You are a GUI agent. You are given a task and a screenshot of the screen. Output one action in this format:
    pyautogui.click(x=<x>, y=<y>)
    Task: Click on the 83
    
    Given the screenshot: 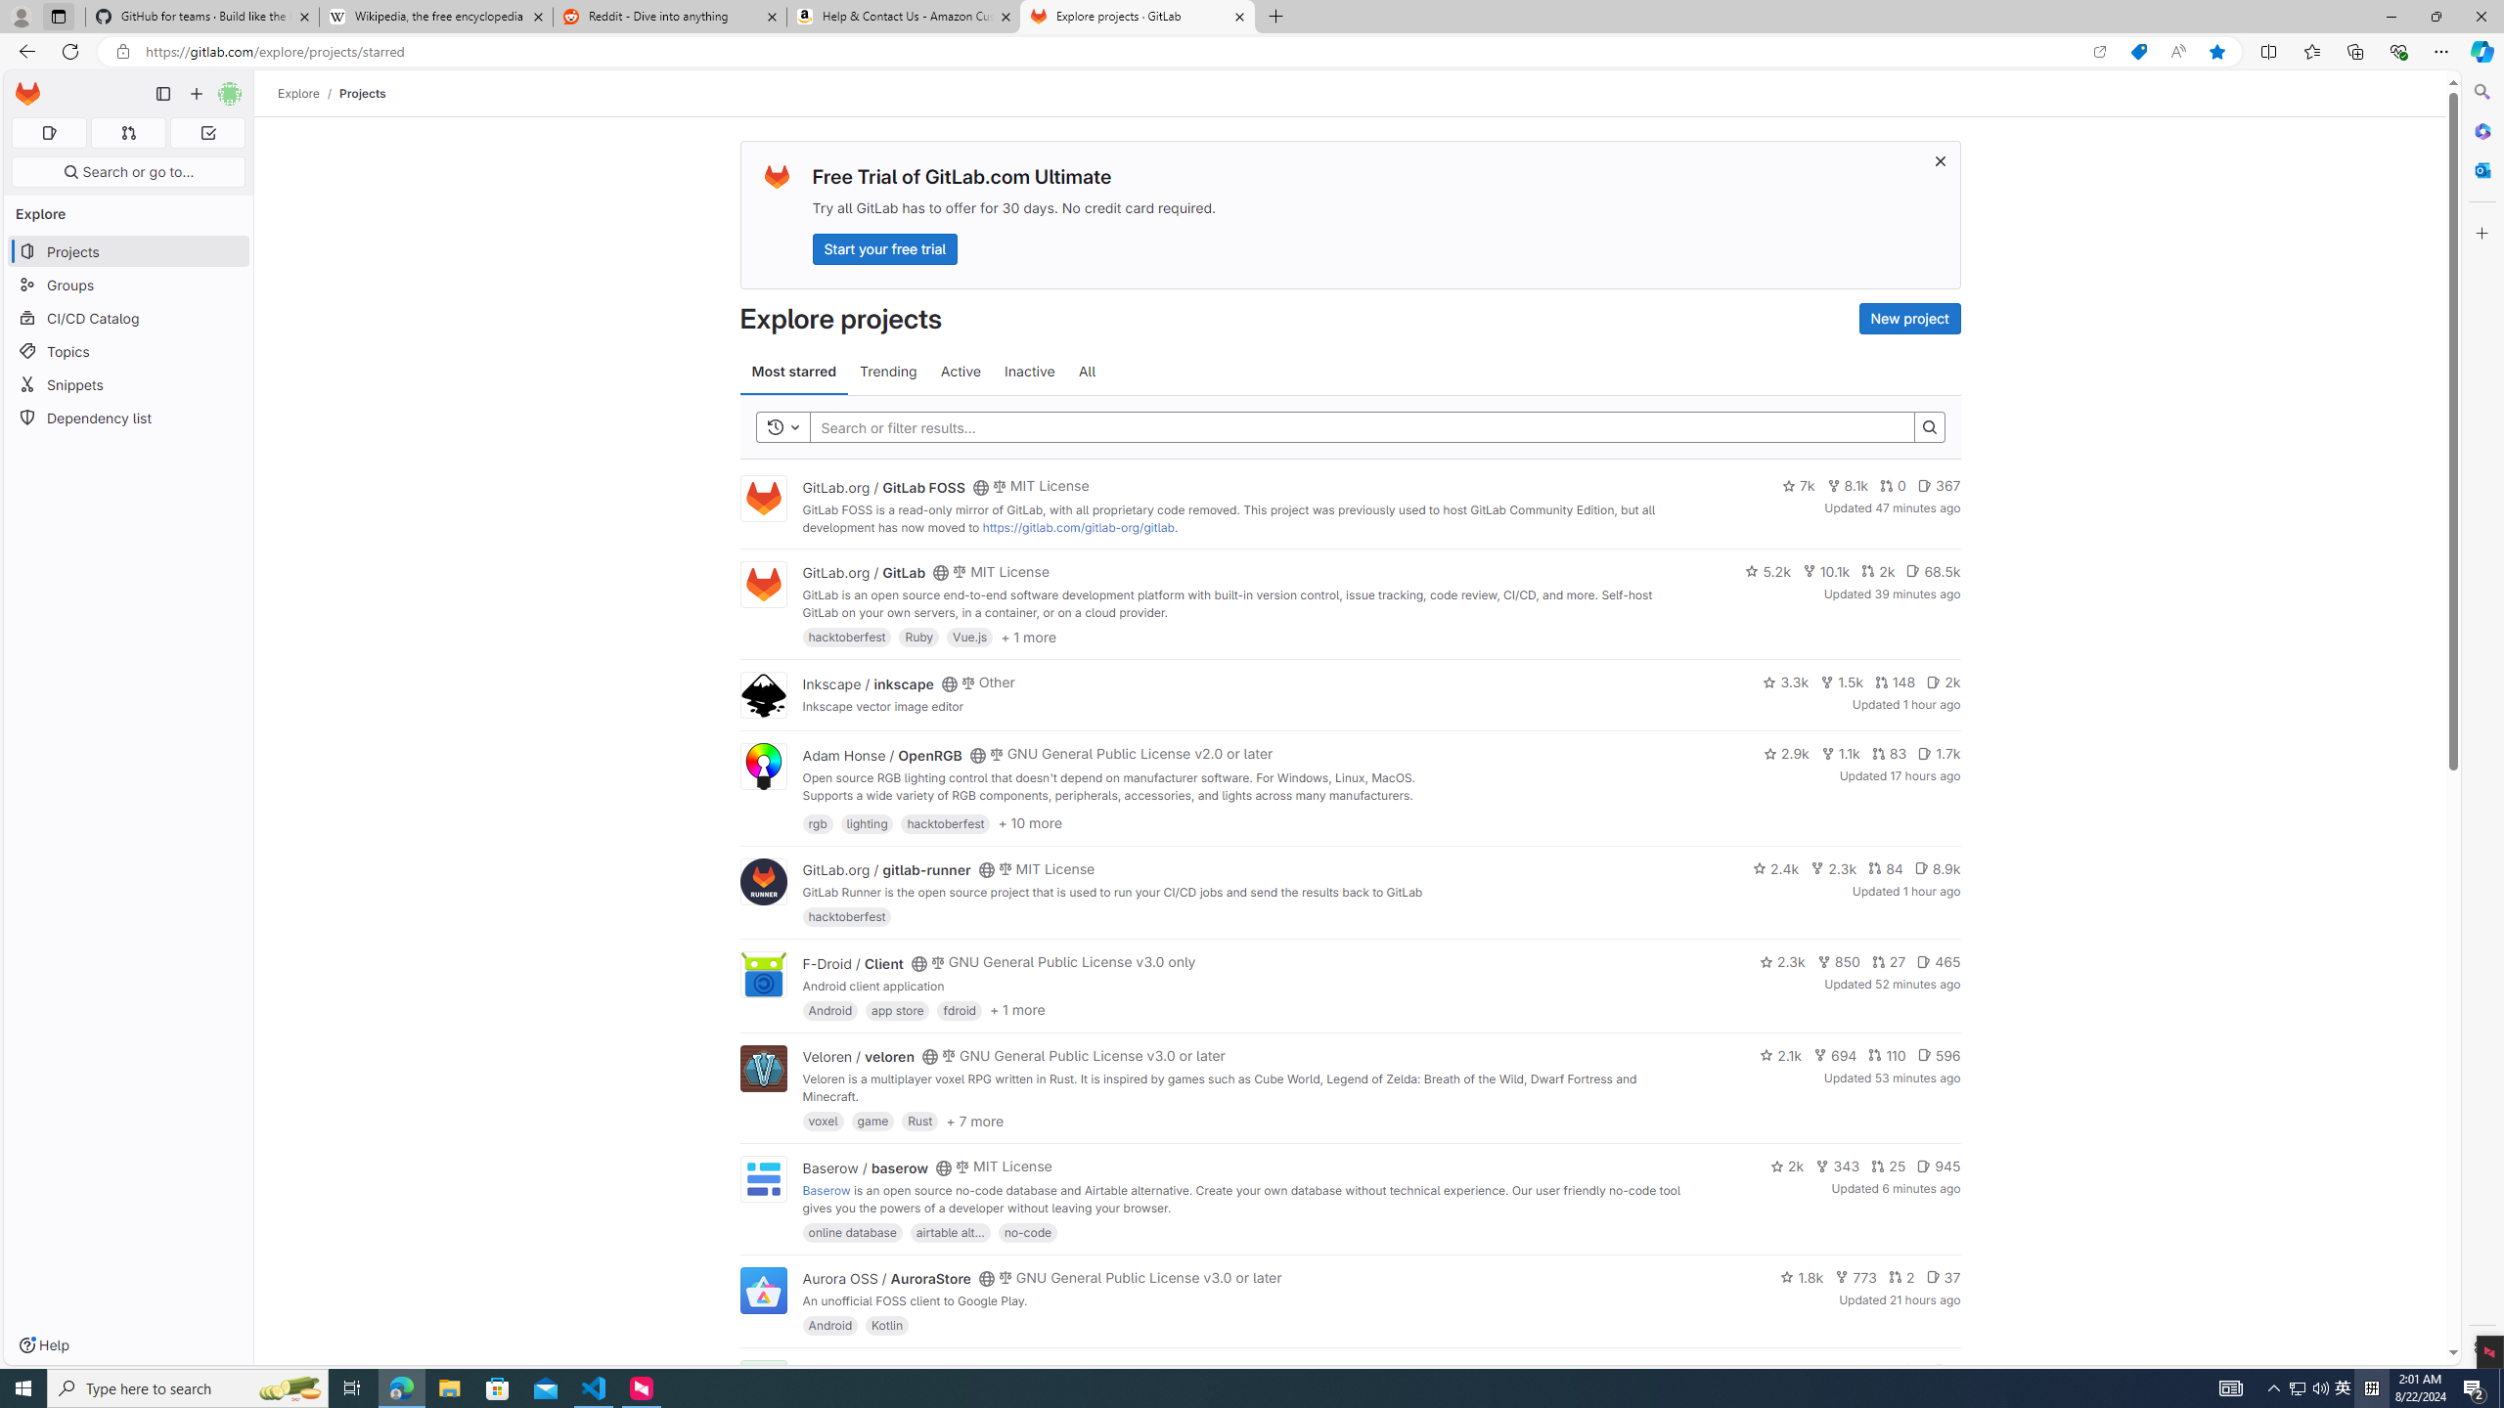 What is the action you would take?
    pyautogui.click(x=1889, y=753)
    